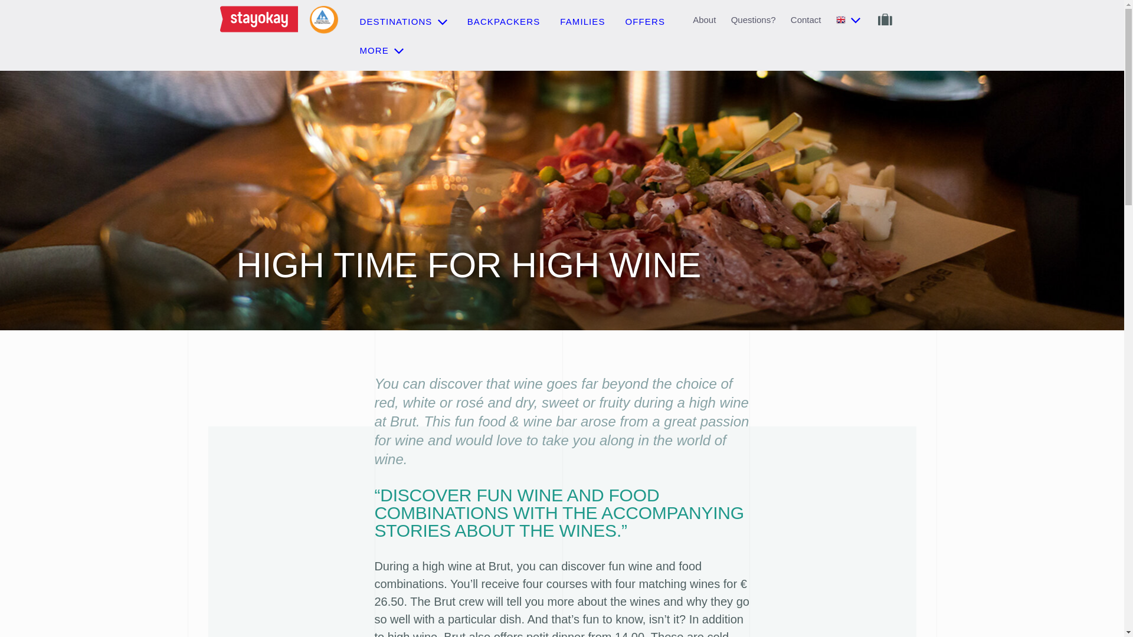 This screenshot has width=1133, height=637. Describe the element at coordinates (404, 21) in the screenshot. I see `DESTINATIONS` at that location.